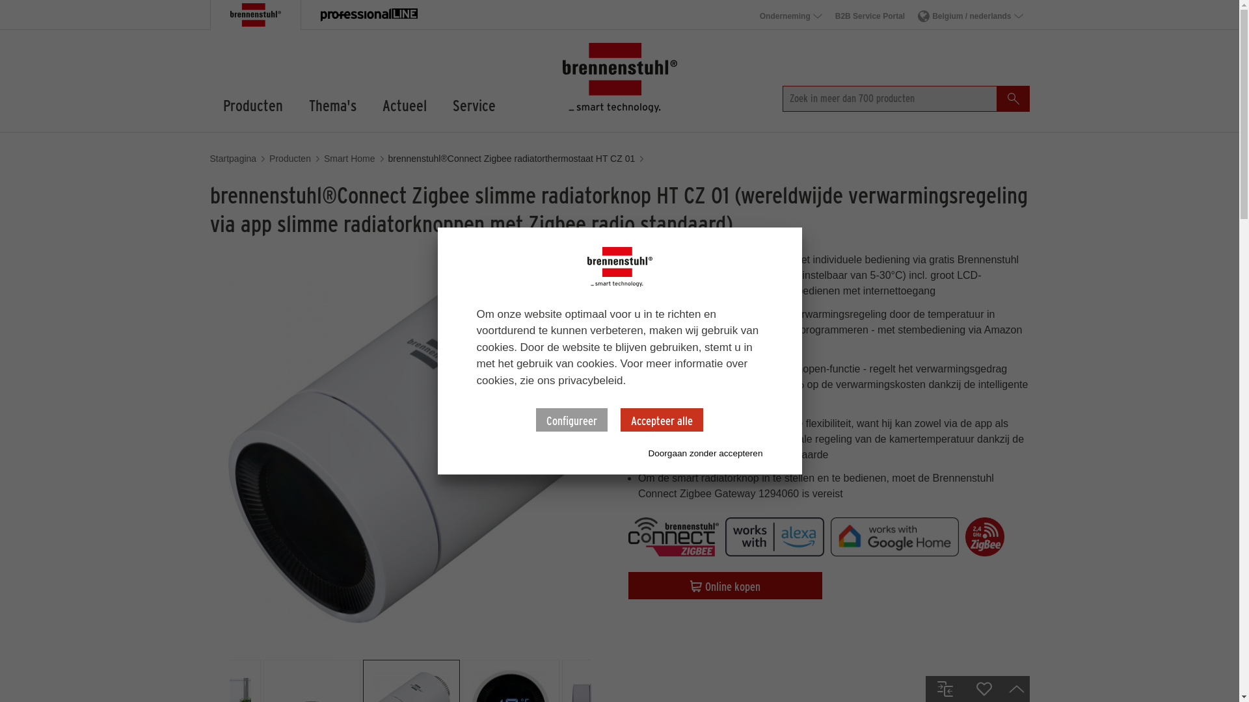 The image size is (1249, 702). Describe the element at coordinates (290, 159) in the screenshot. I see `Producten` at that location.